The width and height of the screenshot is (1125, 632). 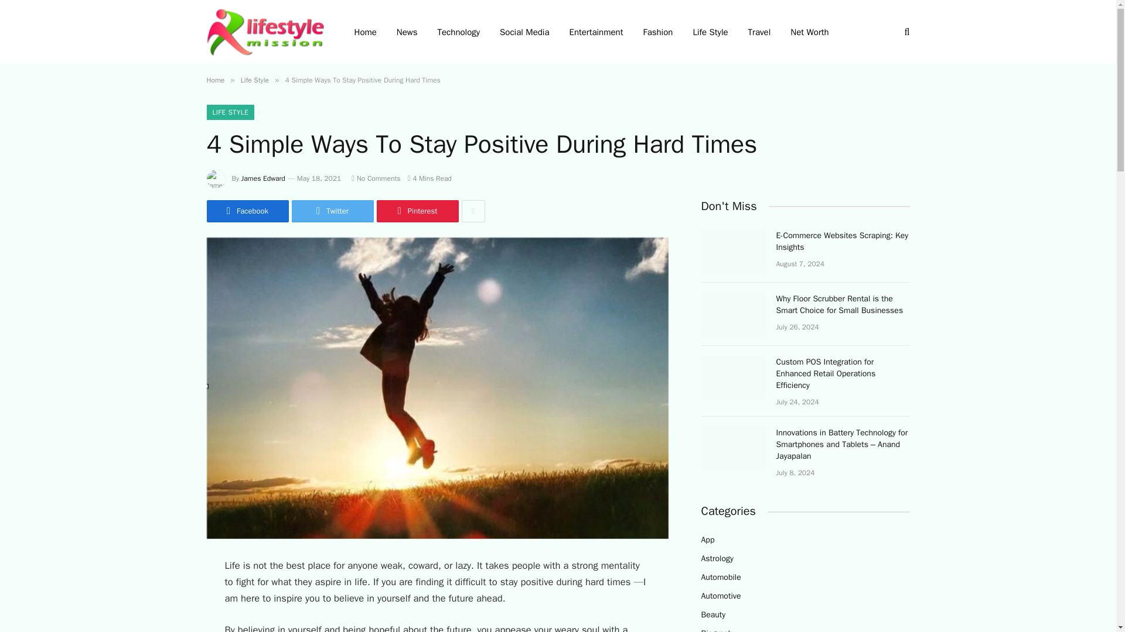 What do you see at coordinates (247, 211) in the screenshot?
I see `Share on Facebook` at bounding box center [247, 211].